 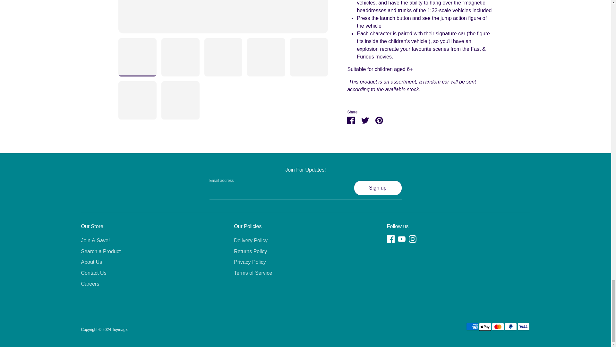 What do you see at coordinates (472, 327) in the screenshot?
I see `American Express` at bounding box center [472, 327].